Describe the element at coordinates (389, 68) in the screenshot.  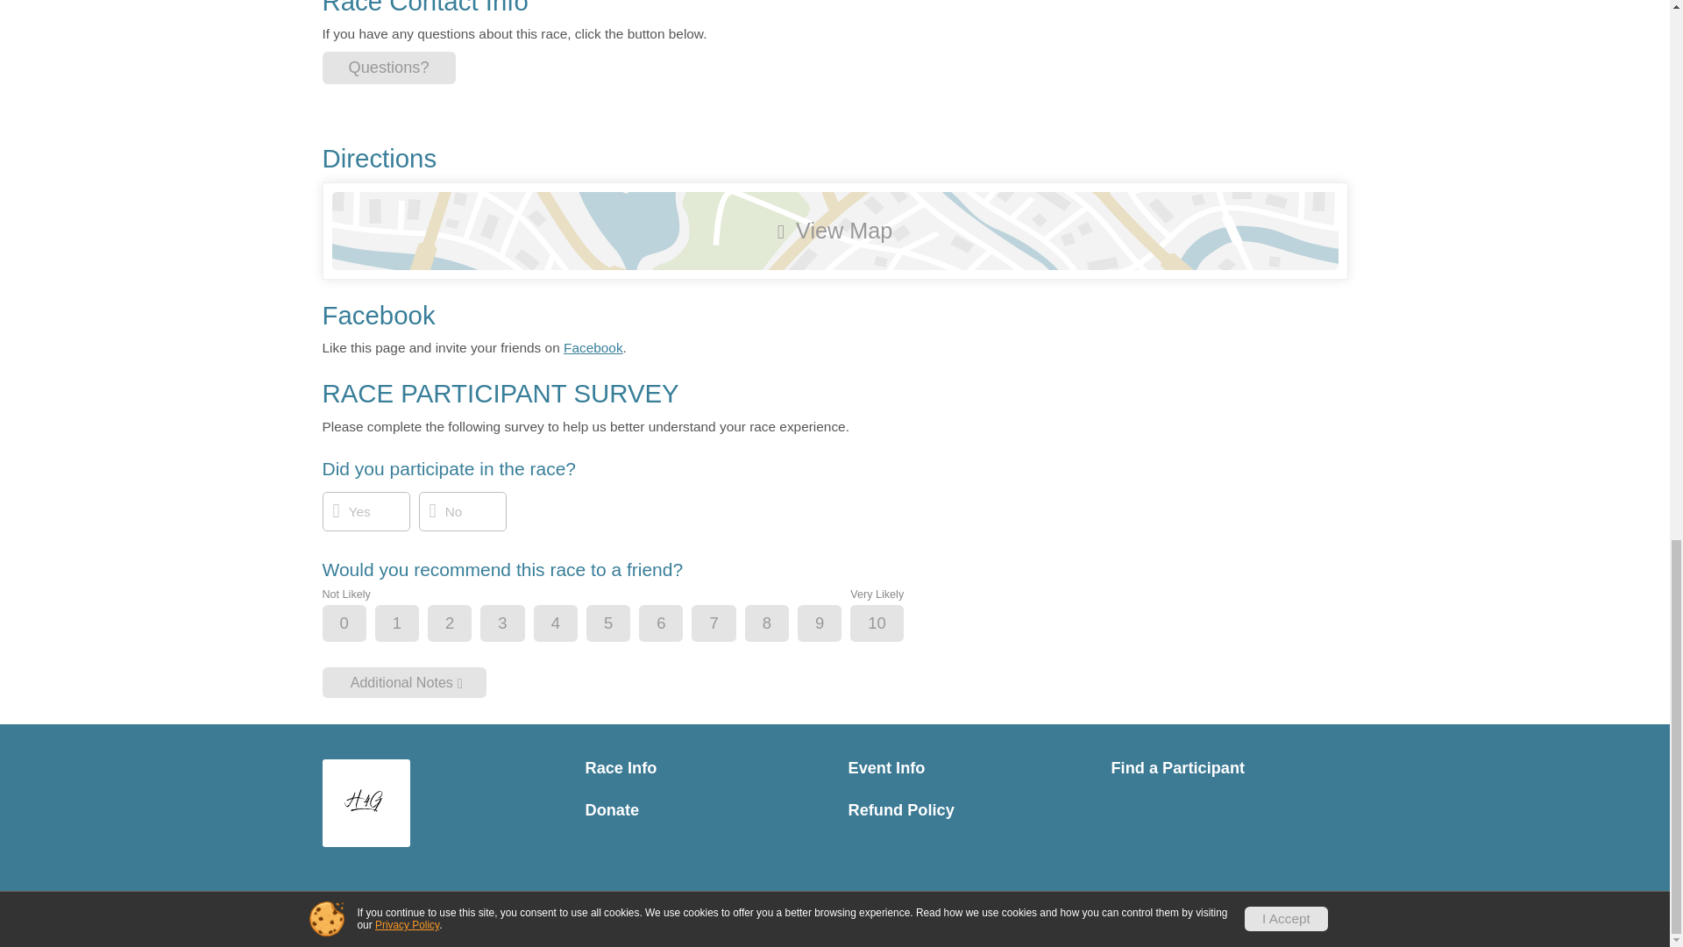
I see `Questions?` at that location.